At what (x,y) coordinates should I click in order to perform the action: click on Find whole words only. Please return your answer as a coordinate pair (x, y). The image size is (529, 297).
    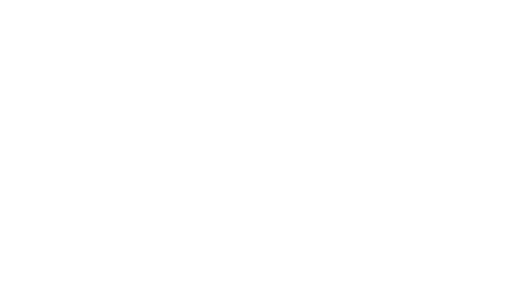
    Looking at the image, I should click on (33, 8).